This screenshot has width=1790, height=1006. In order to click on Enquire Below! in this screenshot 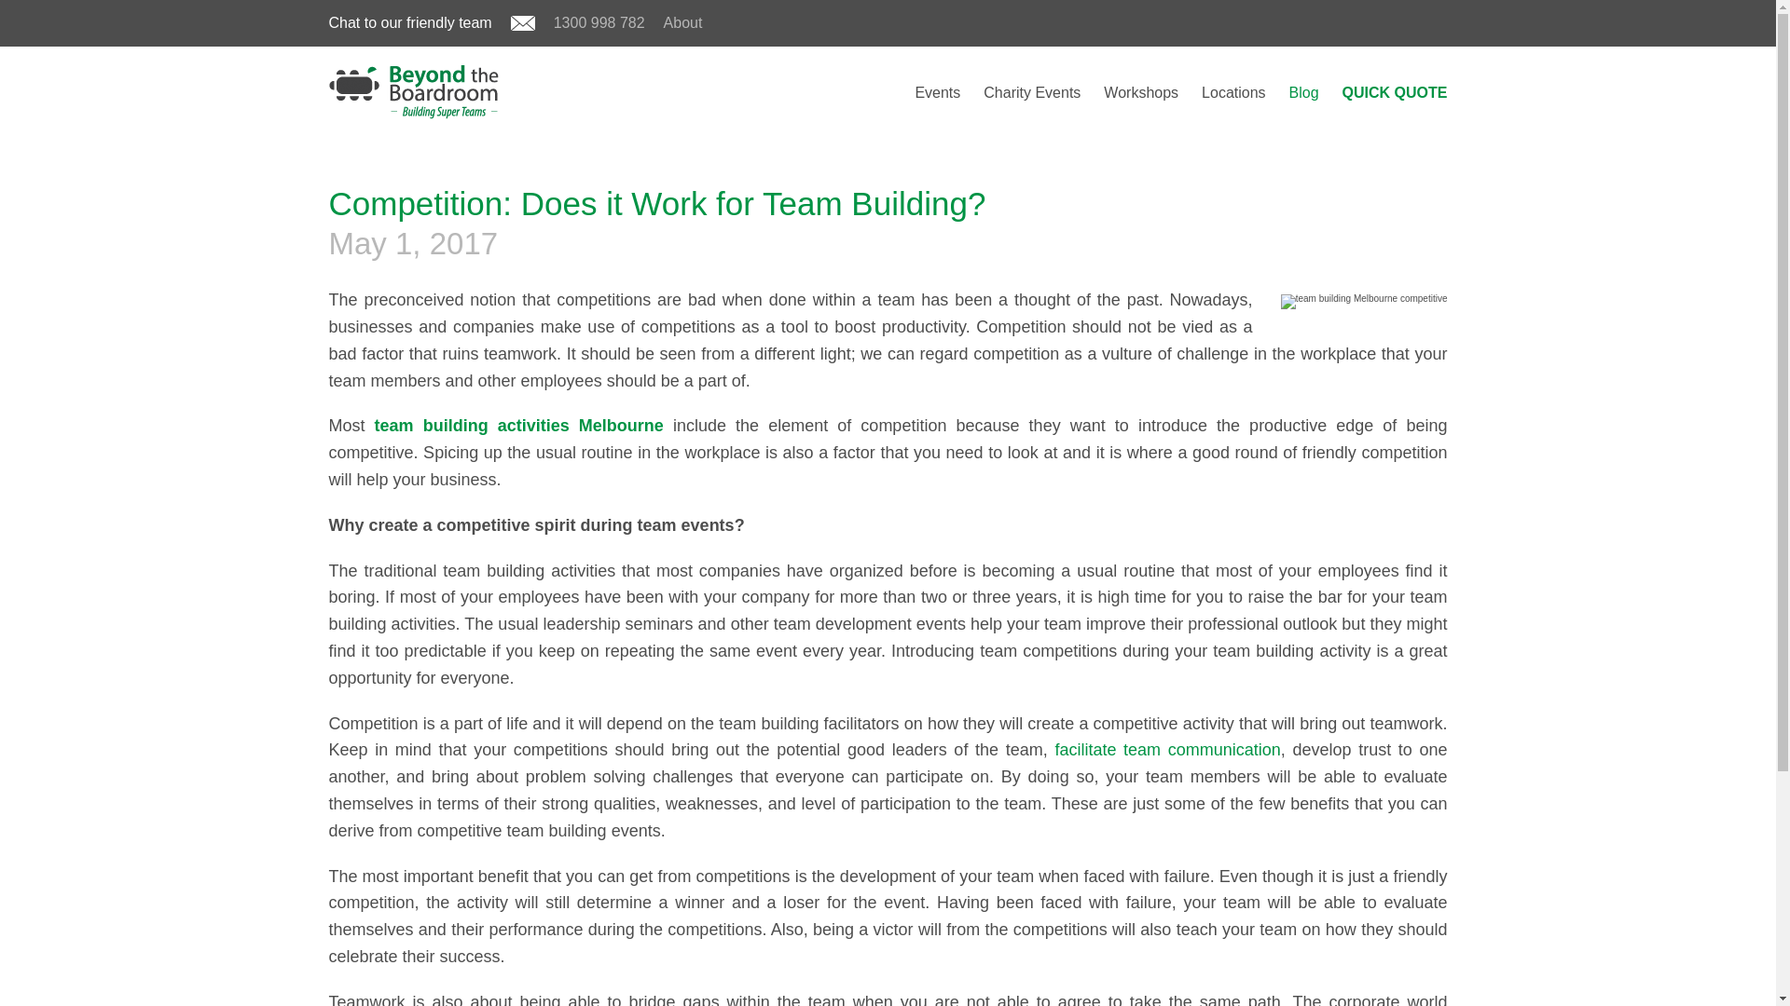, I will do `click(1395, 92)`.